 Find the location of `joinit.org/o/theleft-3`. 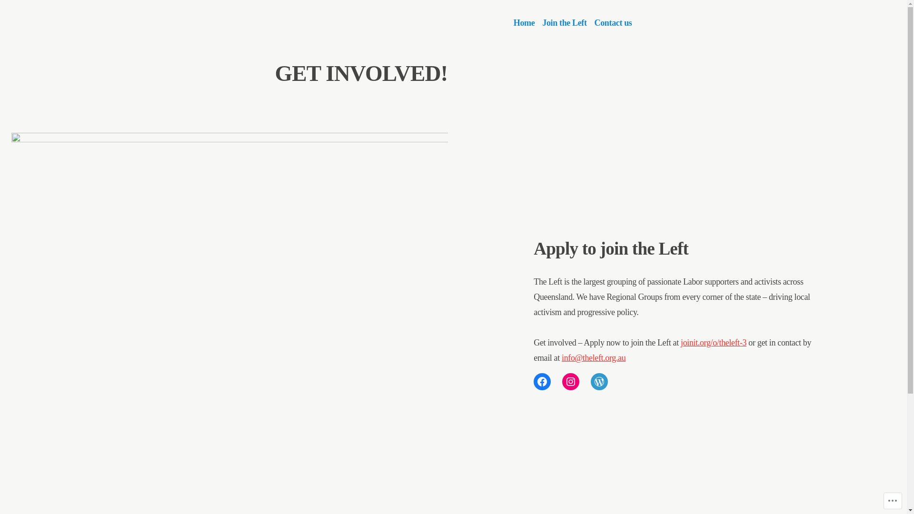

joinit.org/o/theleft-3 is located at coordinates (714, 343).